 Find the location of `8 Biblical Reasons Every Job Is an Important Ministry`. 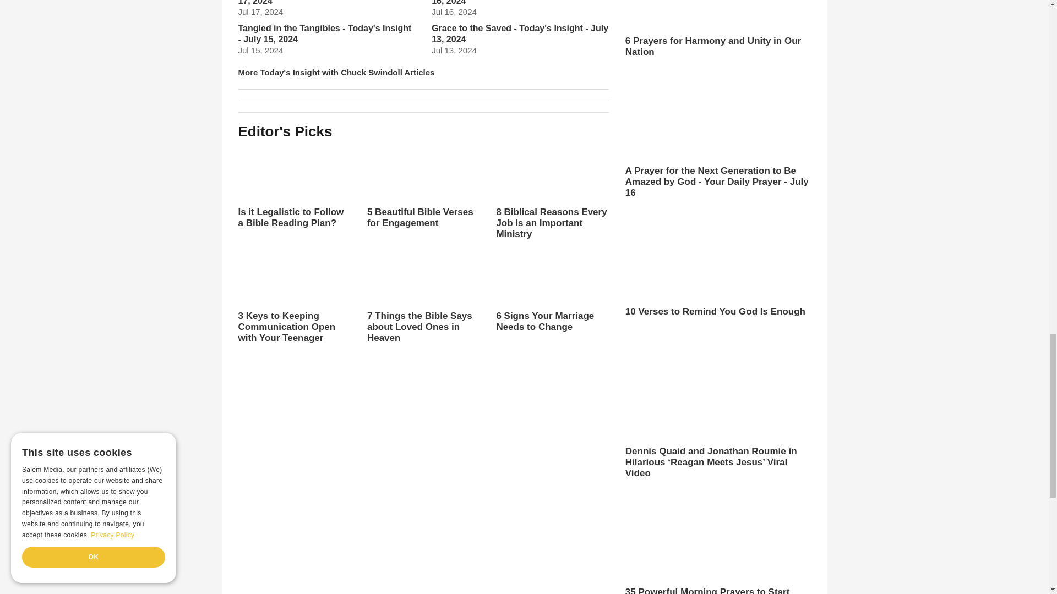

8 Biblical Reasons Every Job Is an Important Ministry is located at coordinates (552, 193).